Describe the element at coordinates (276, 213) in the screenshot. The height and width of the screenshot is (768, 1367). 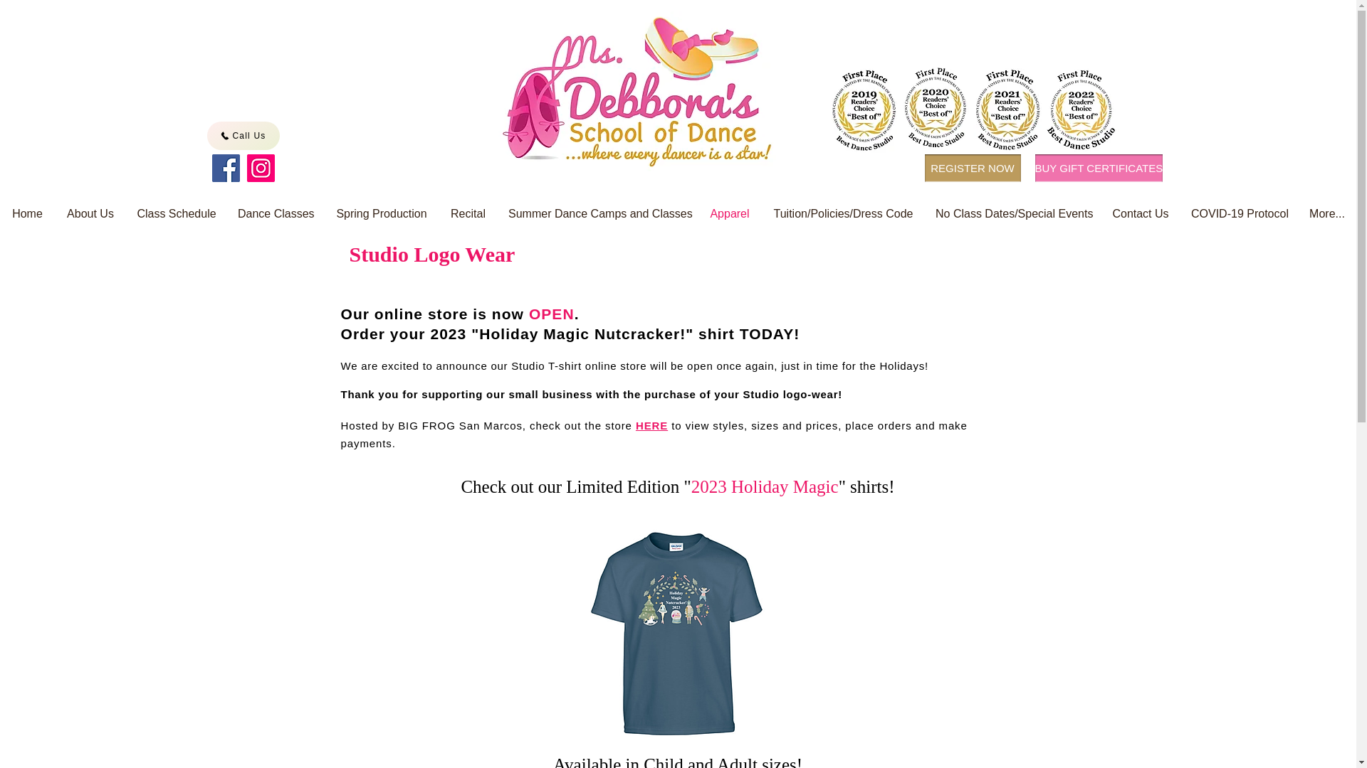
I see `Dance Classes` at that location.